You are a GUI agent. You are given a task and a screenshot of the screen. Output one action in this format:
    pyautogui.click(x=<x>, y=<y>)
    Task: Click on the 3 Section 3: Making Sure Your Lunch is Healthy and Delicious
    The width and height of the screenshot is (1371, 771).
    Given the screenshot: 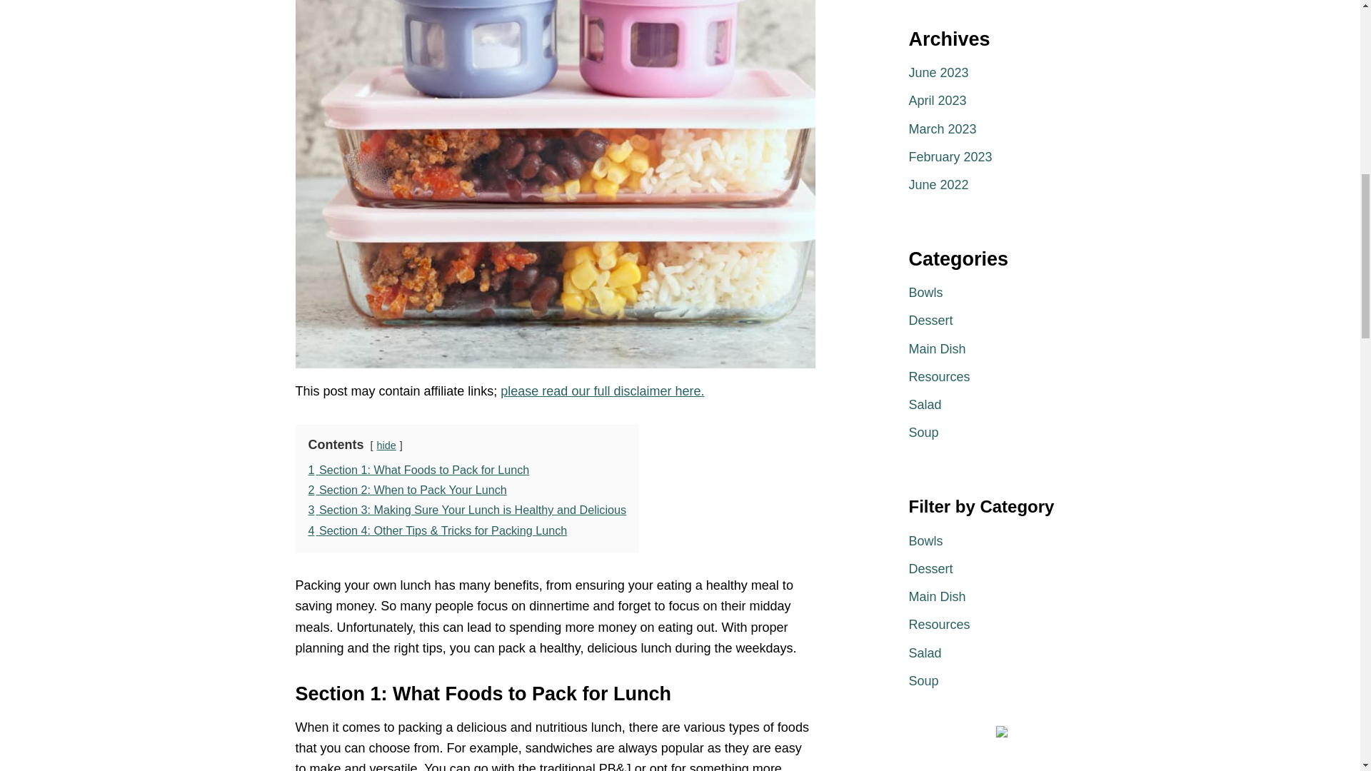 What is the action you would take?
    pyautogui.click(x=467, y=510)
    